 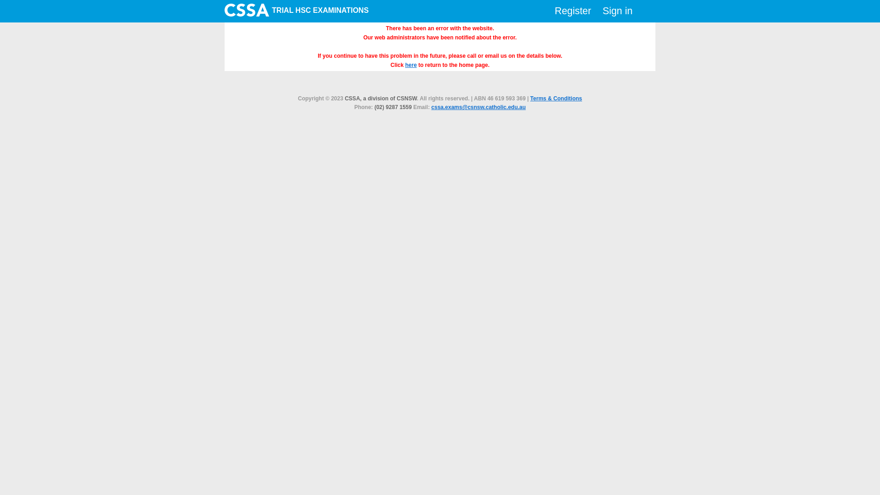 What do you see at coordinates (618, 11) in the screenshot?
I see `Sign in` at bounding box center [618, 11].